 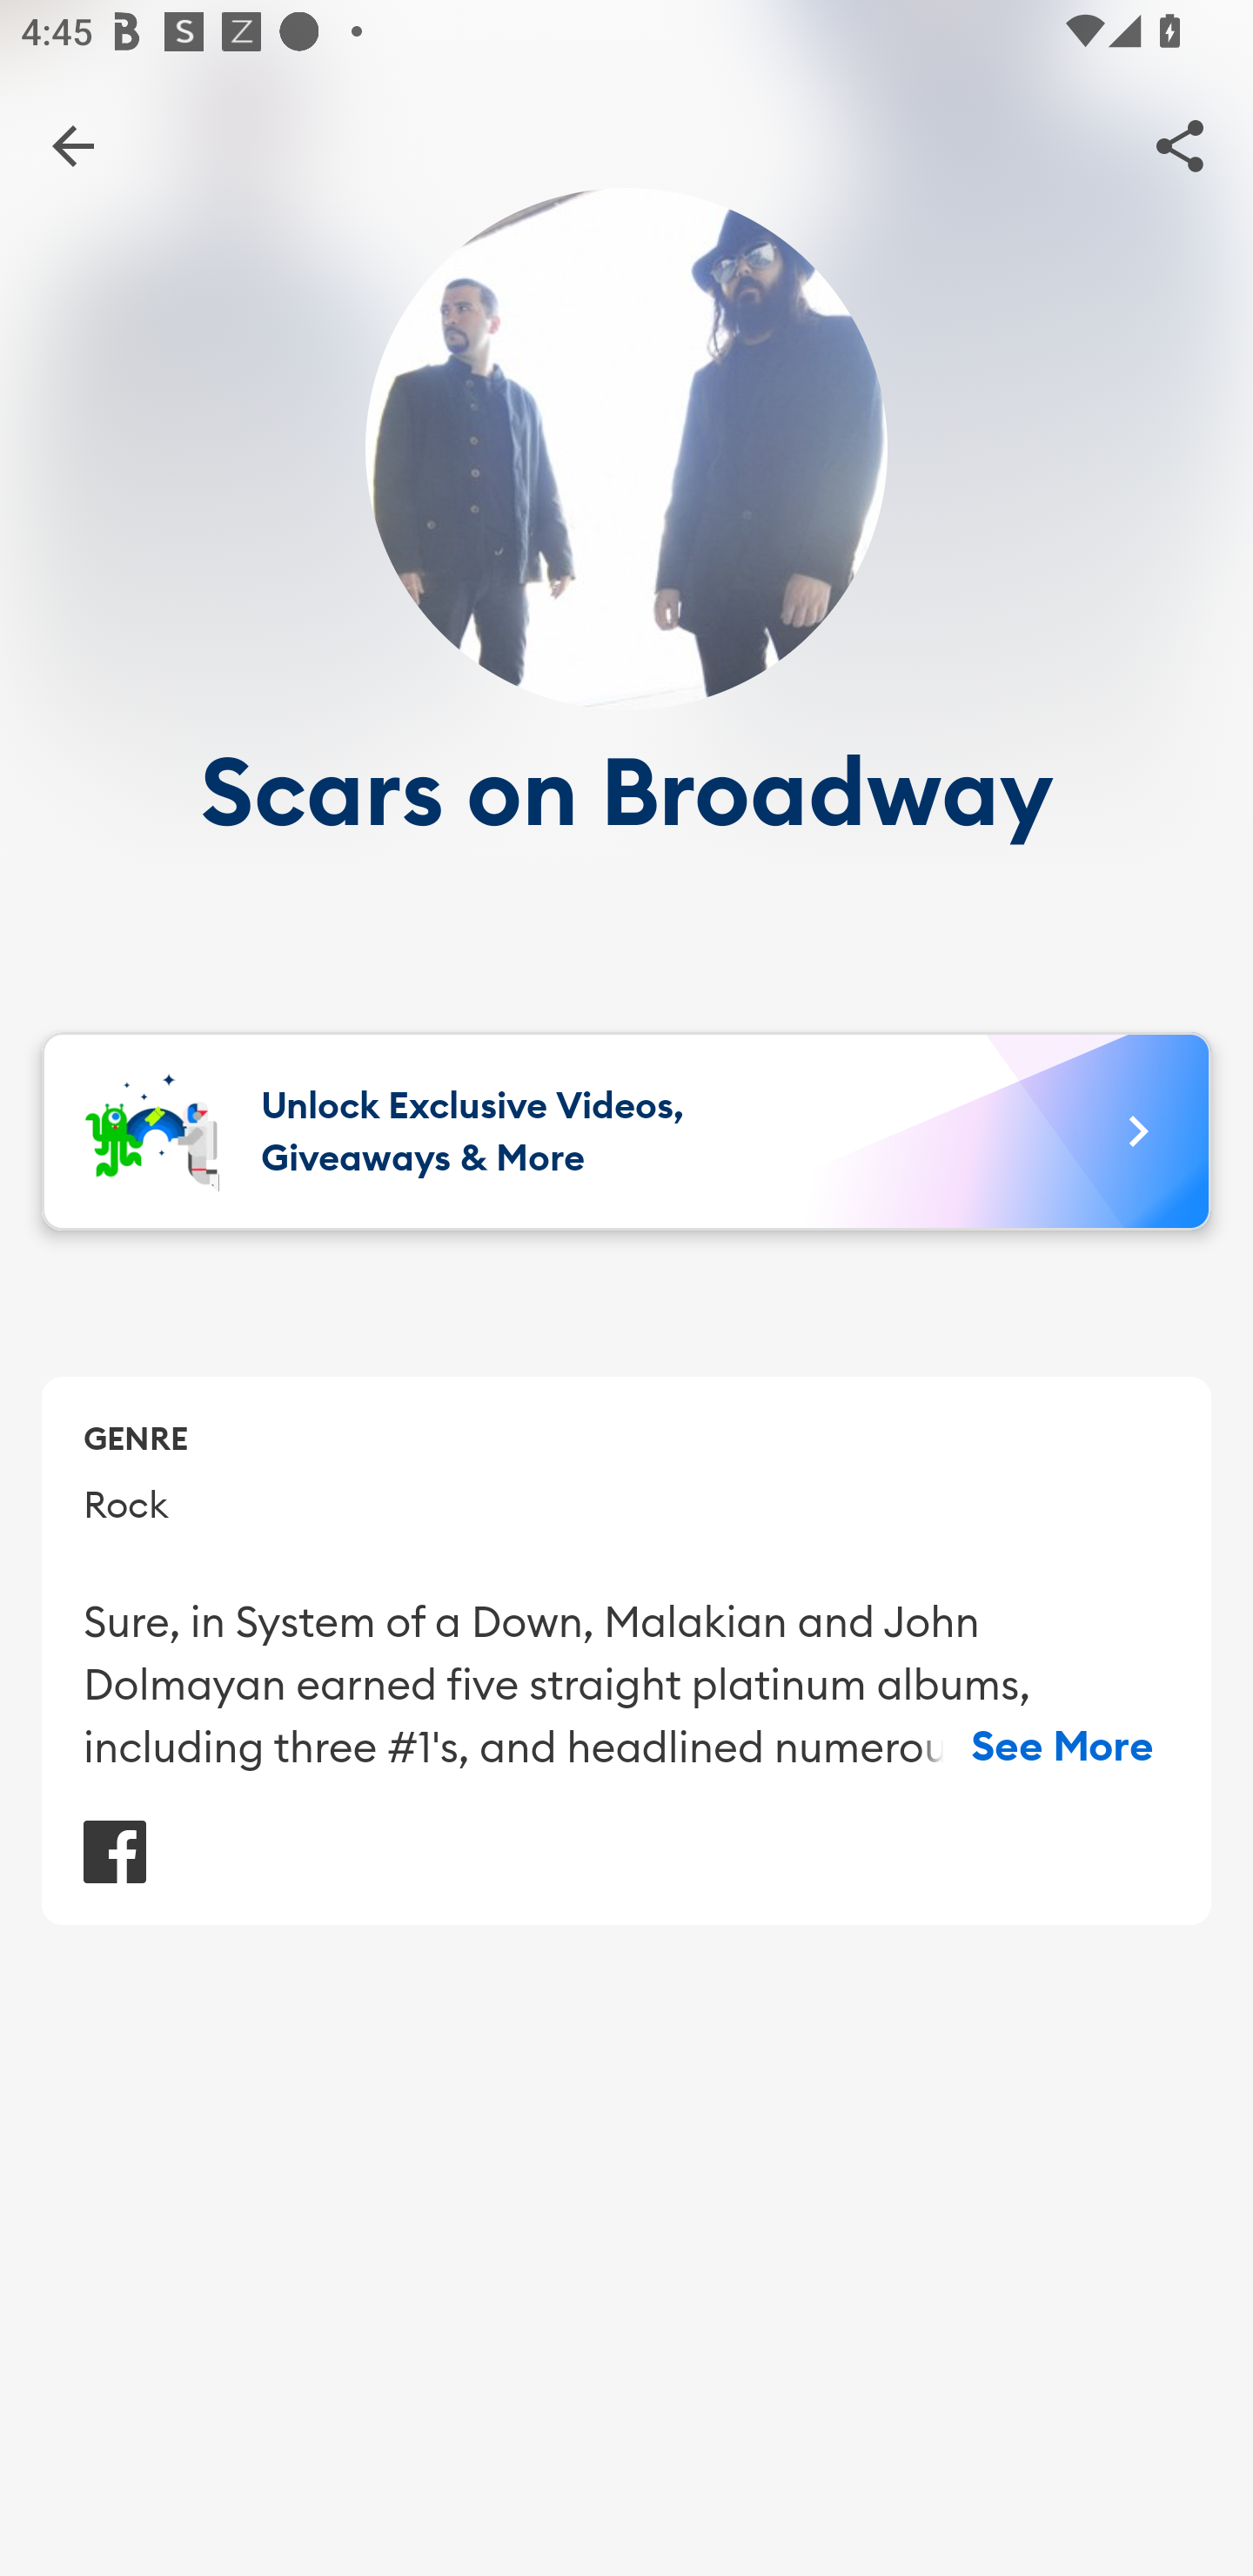 I want to click on Share, so click(x=1180, y=144).